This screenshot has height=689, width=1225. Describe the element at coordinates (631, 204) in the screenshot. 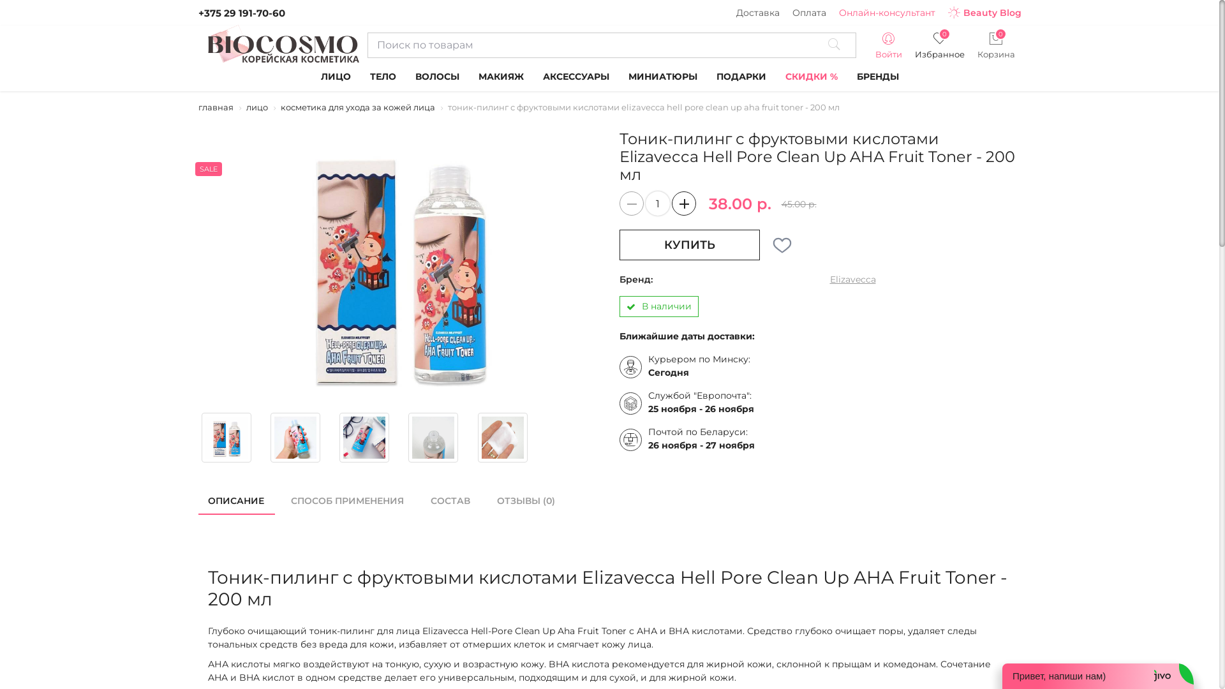

I see `down` at that location.